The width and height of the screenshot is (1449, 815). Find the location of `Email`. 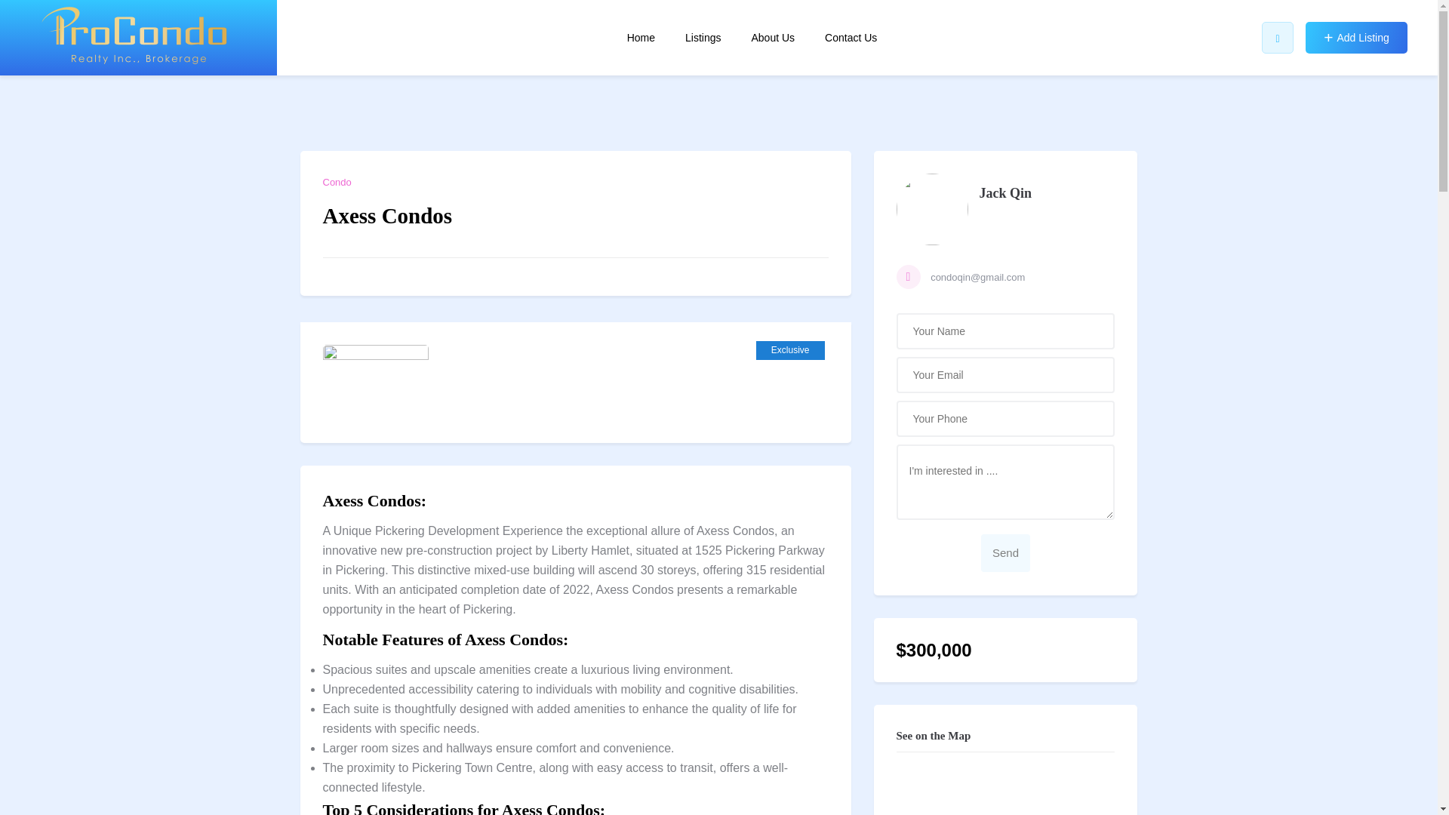

Email is located at coordinates (1006, 278).